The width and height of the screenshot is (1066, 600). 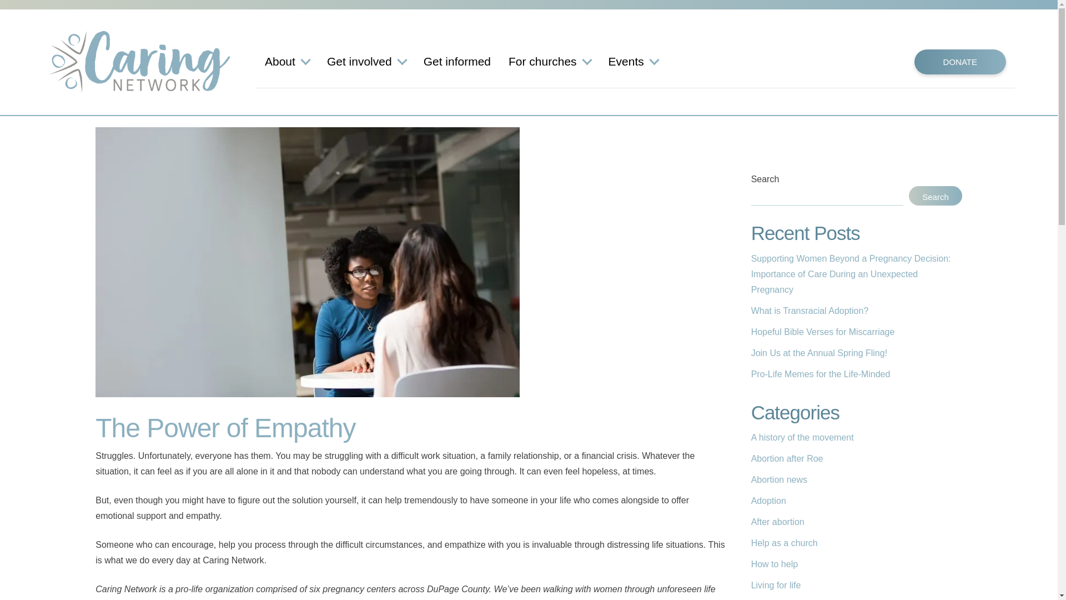 What do you see at coordinates (961, 61) in the screenshot?
I see `DONATE` at bounding box center [961, 61].